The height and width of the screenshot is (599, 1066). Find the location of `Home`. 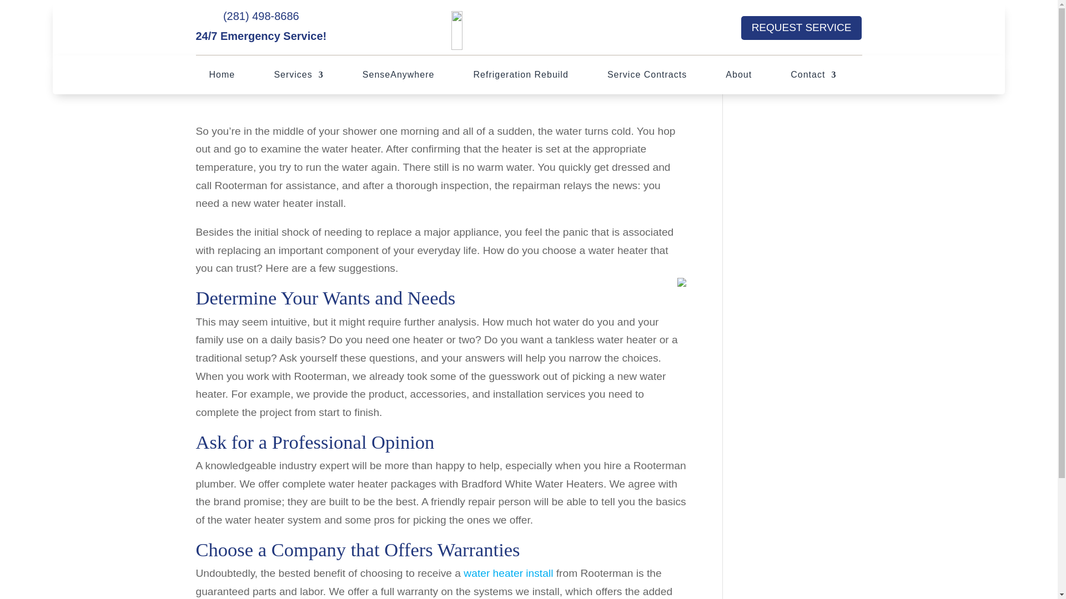

Home is located at coordinates (222, 77).